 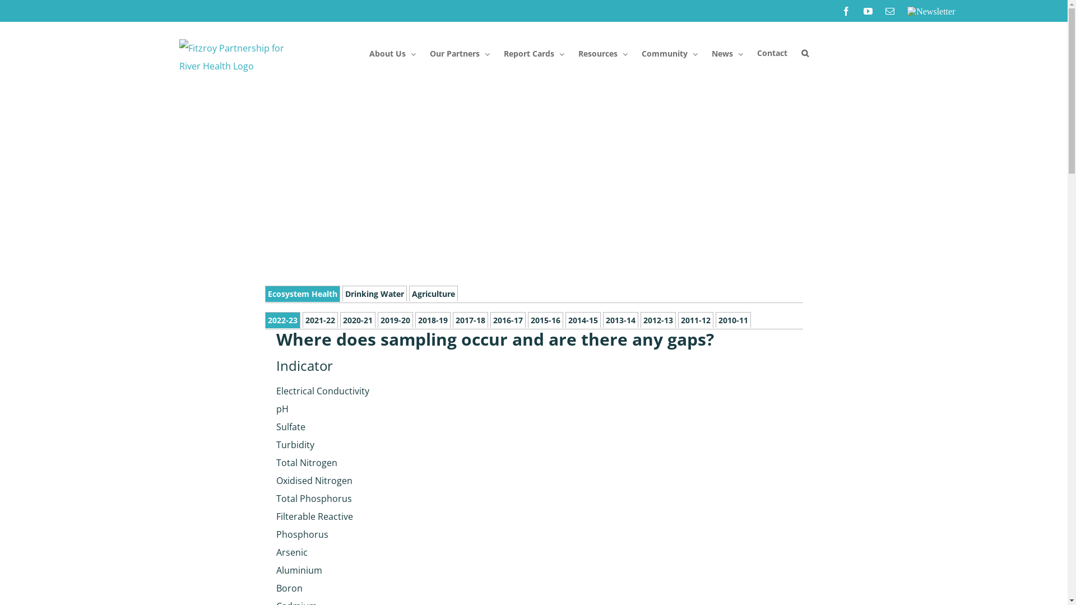 I want to click on pH, so click(x=332, y=409).